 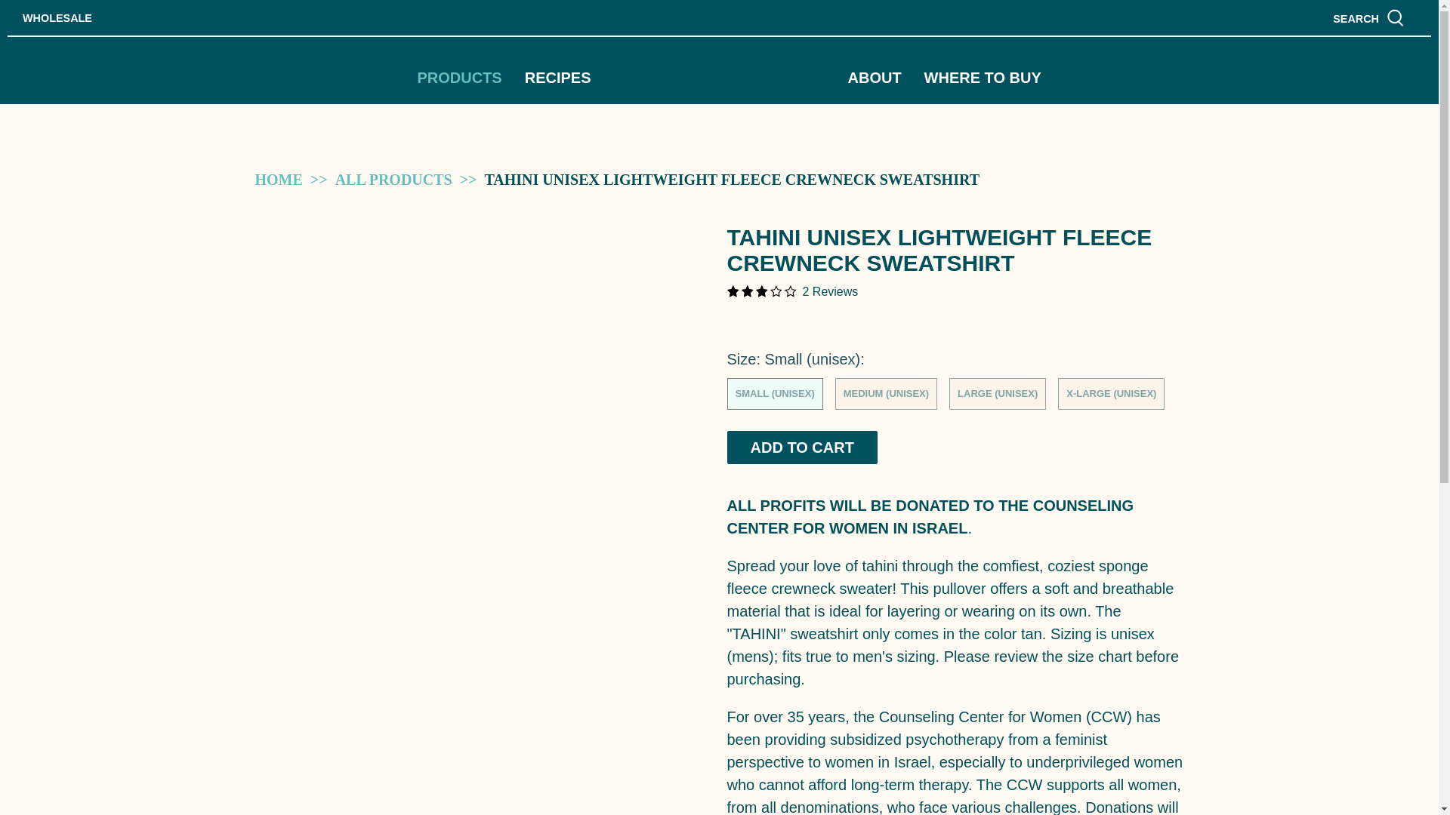 What do you see at coordinates (557, 78) in the screenshot?
I see `RECIPES` at bounding box center [557, 78].